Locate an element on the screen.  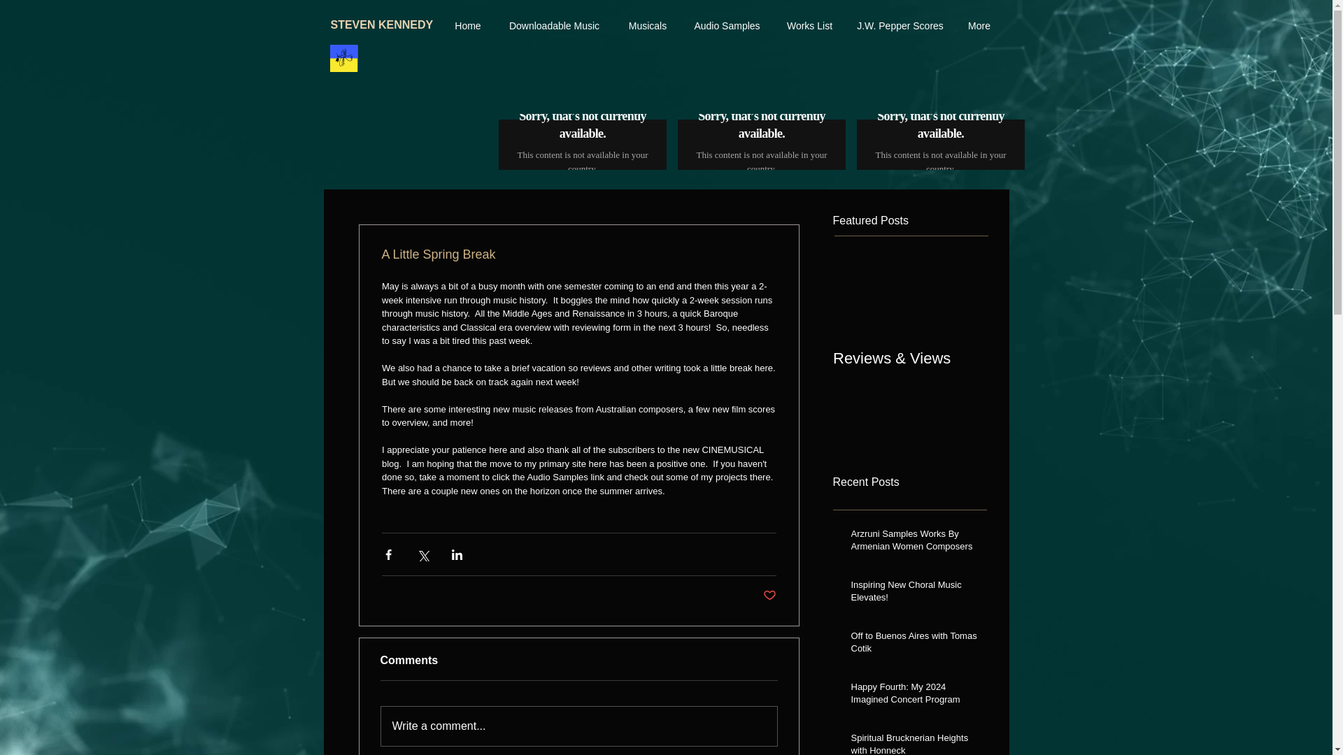
Downloadable Music is located at coordinates (554, 26).